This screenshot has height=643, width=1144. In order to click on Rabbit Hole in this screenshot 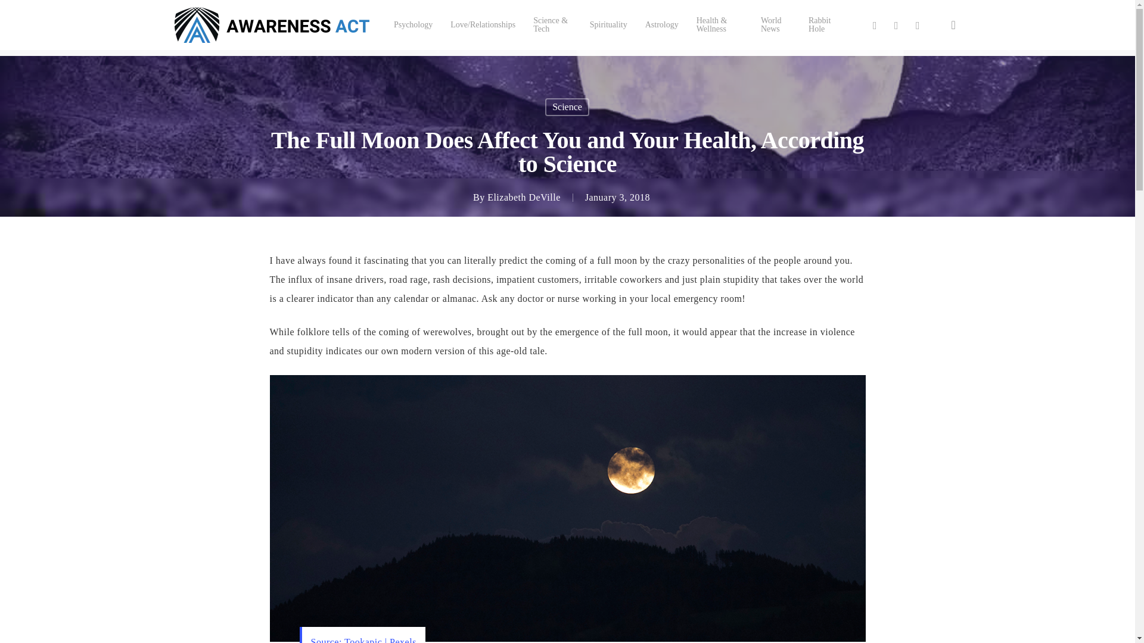, I will do `click(823, 25)`.